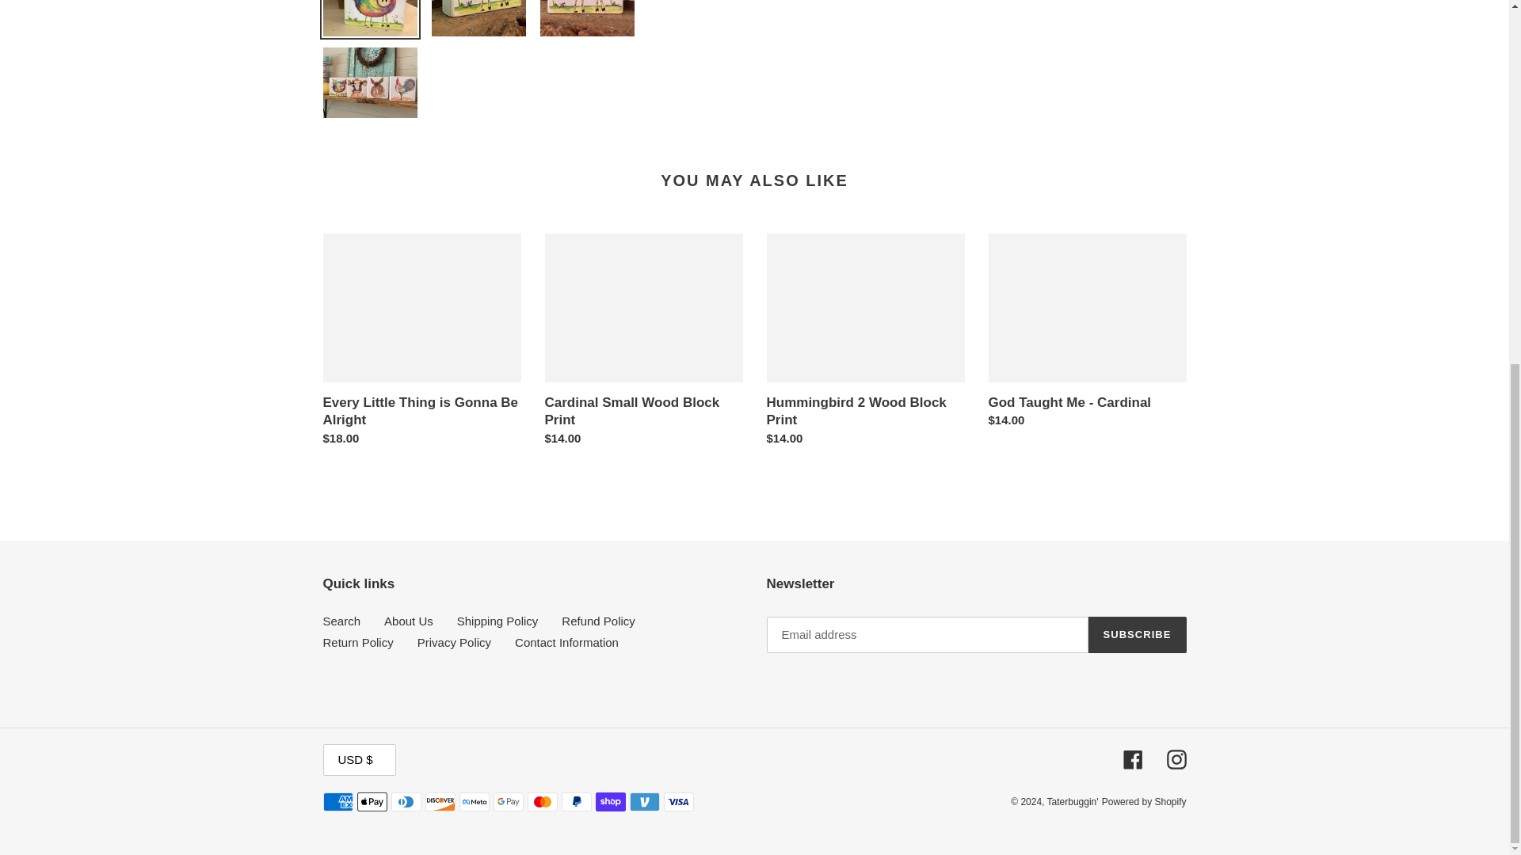 The height and width of the screenshot is (855, 1521). Describe the element at coordinates (497, 621) in the screenshot. I see `Shipping Policy` at that location.